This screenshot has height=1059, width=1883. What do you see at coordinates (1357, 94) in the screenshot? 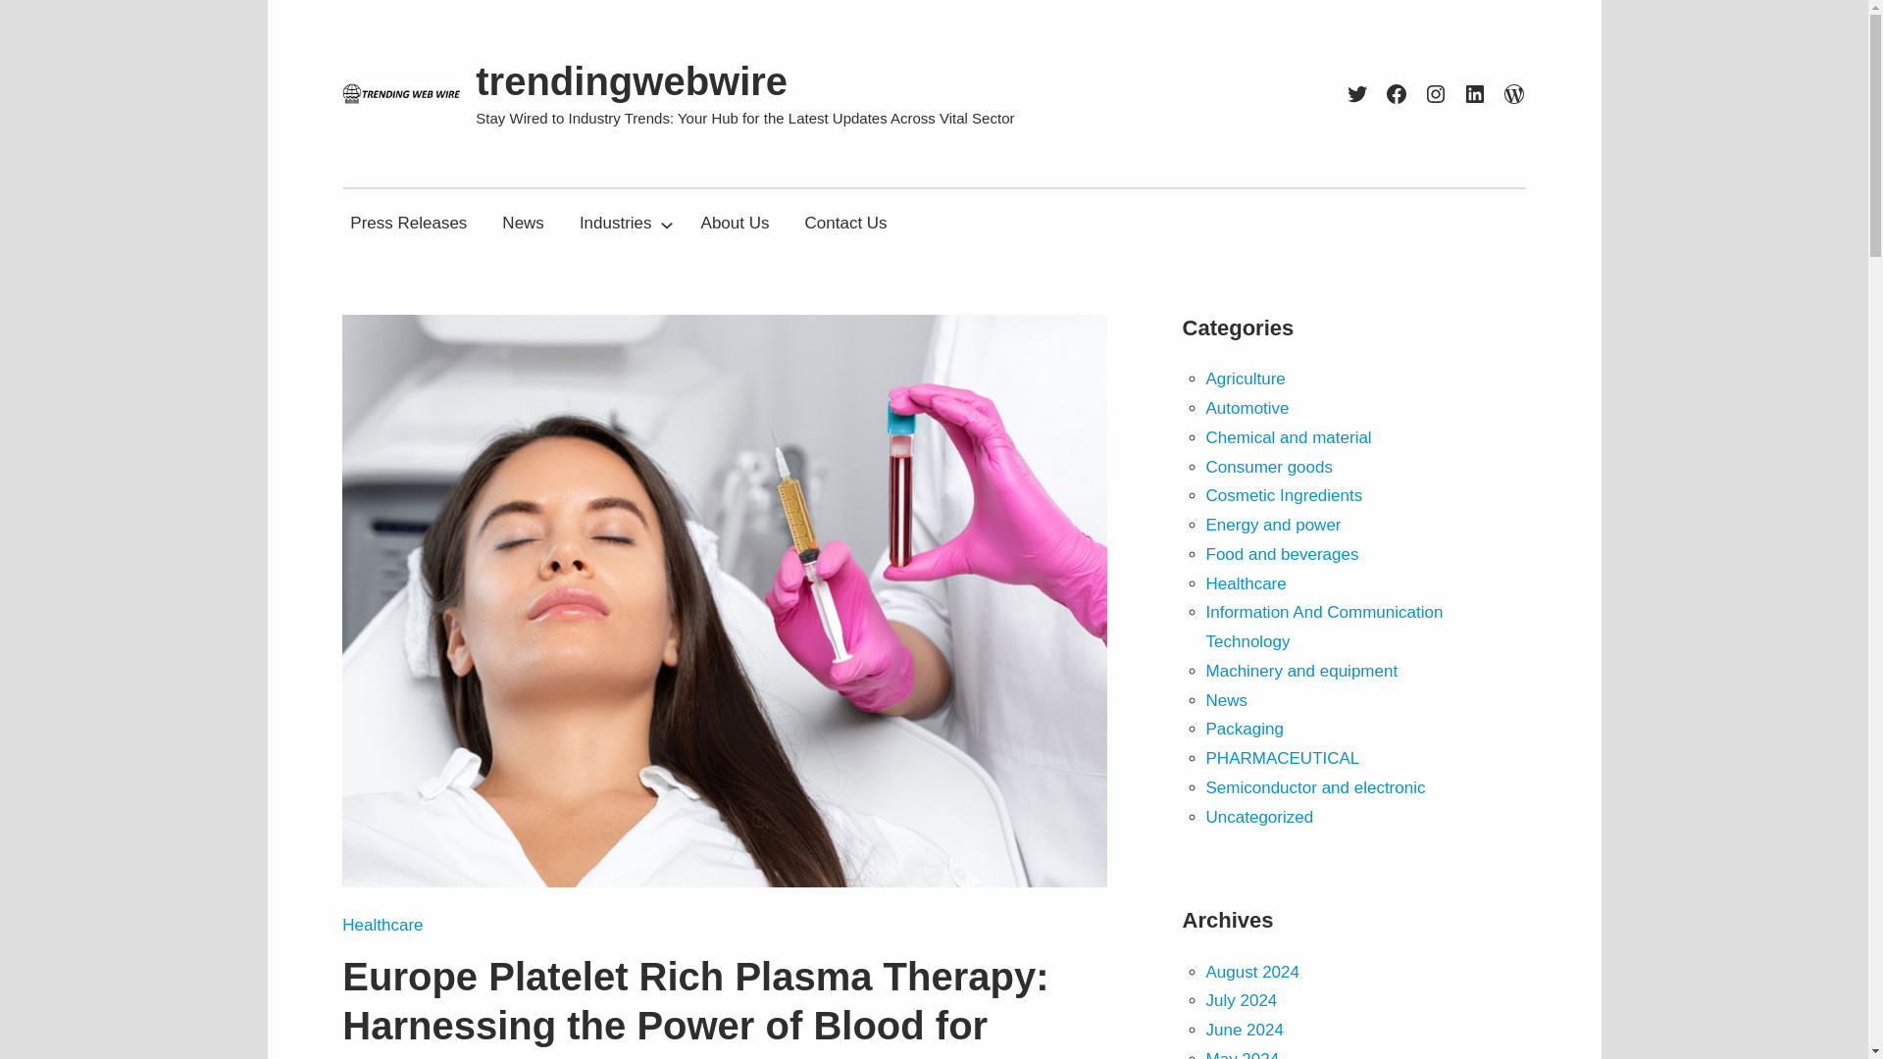
I see `Twitter` at bounding box center [1357, 94].